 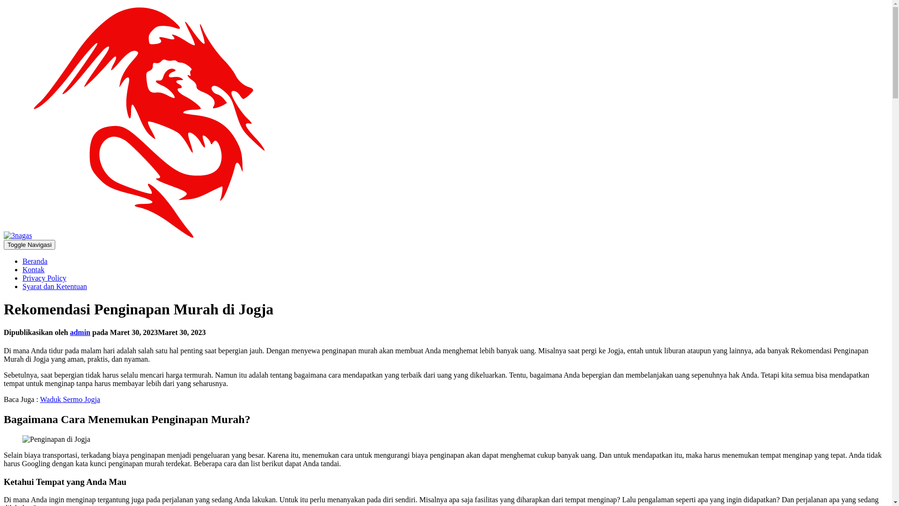 I want to click on Beranda, so click(x=35, y=261).